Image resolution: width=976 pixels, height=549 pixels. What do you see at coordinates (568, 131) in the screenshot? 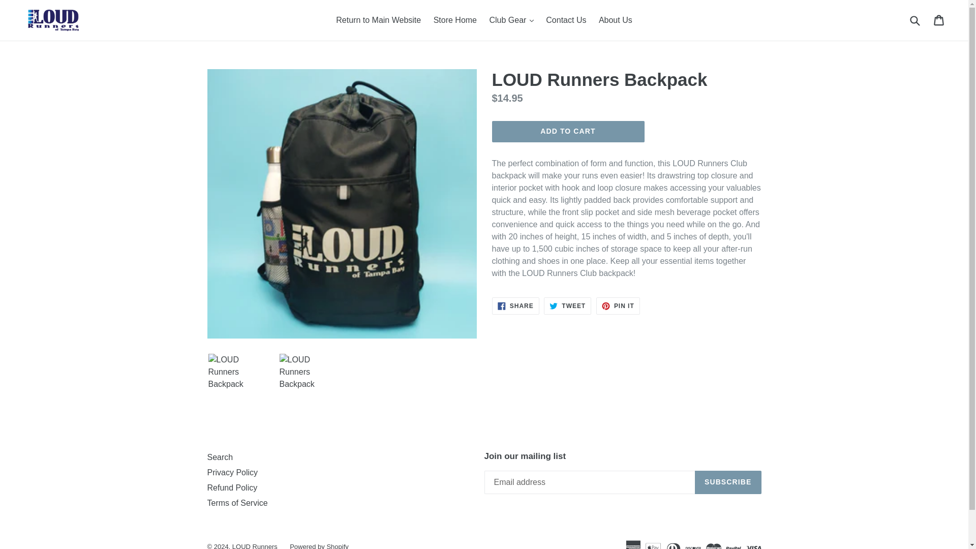
I see `Tweet on Twitter` at bounding box center [568, 131].